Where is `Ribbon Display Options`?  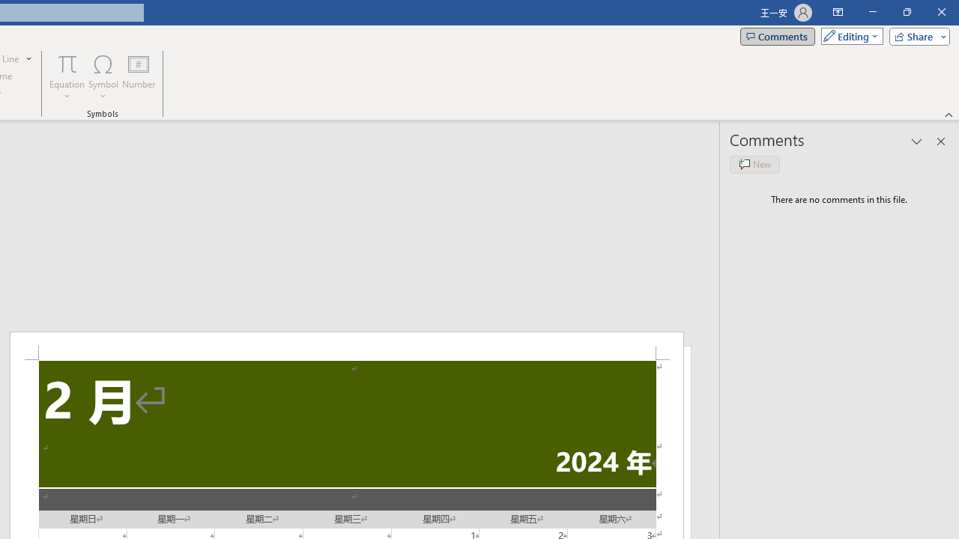
Ribbon Display Options is located at coordinates (838, 12).